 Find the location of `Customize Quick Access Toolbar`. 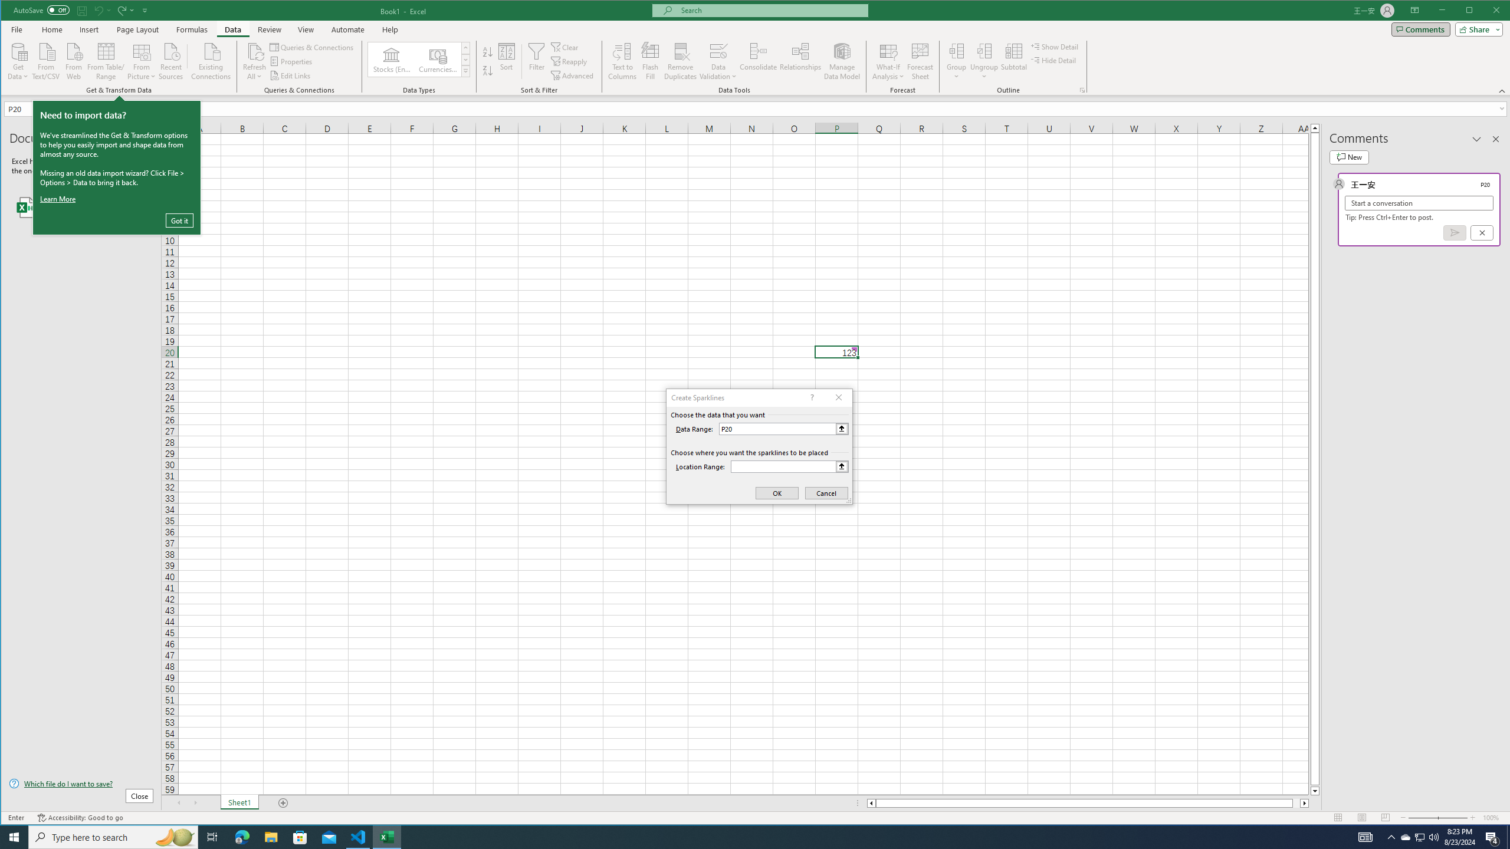

Customize Quick Access Toolbar is located at coordinates (145, 10).